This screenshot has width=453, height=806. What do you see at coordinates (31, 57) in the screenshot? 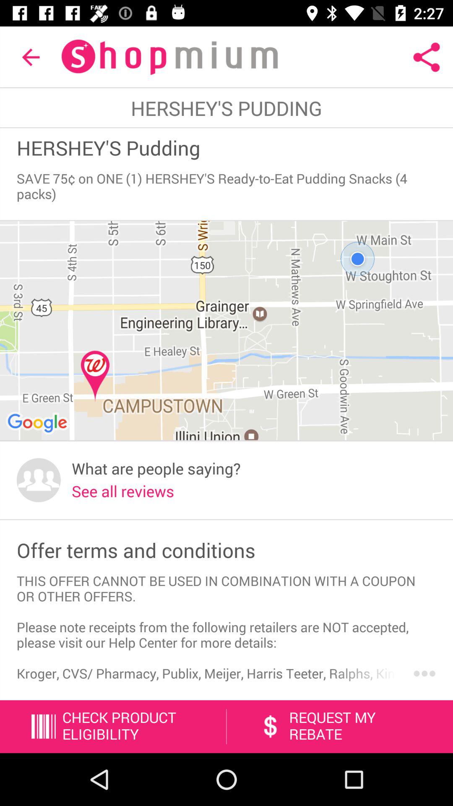
I see `tap the item at the top left corner` at bounding box center [31, 57].